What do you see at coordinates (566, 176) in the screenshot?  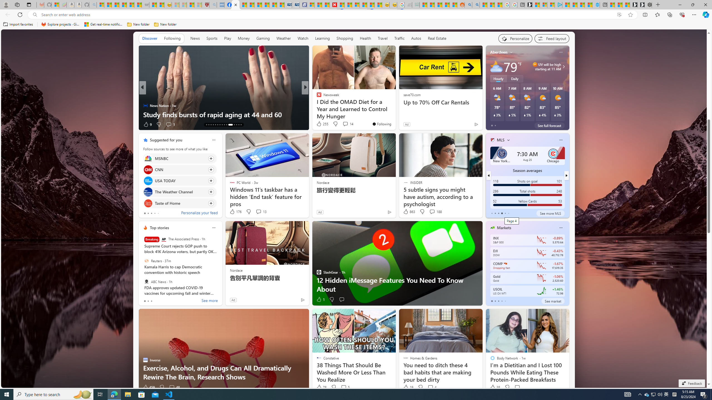 I see `next` at bounding box center [566, 176].